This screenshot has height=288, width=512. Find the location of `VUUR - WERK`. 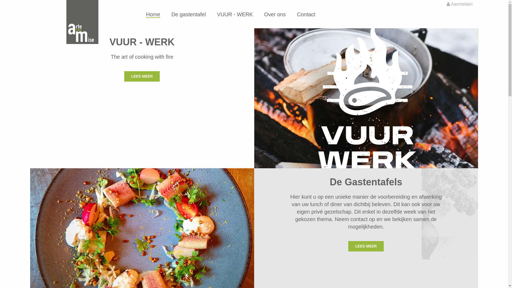

VUUR - WERK is located at coordinates (235, 15).